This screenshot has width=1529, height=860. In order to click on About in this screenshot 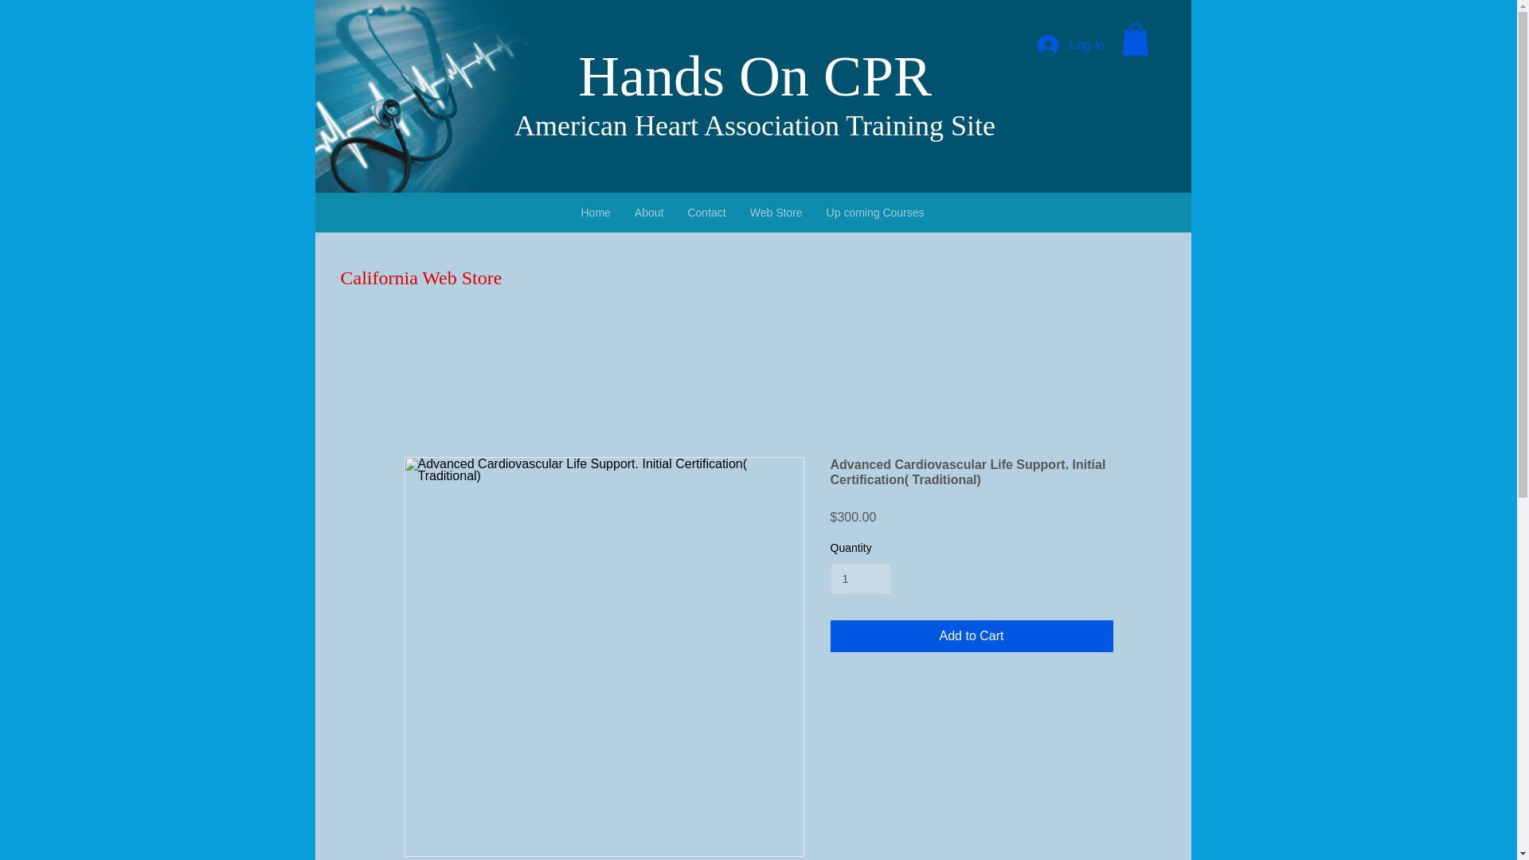, I will do `click(648, 212)`.